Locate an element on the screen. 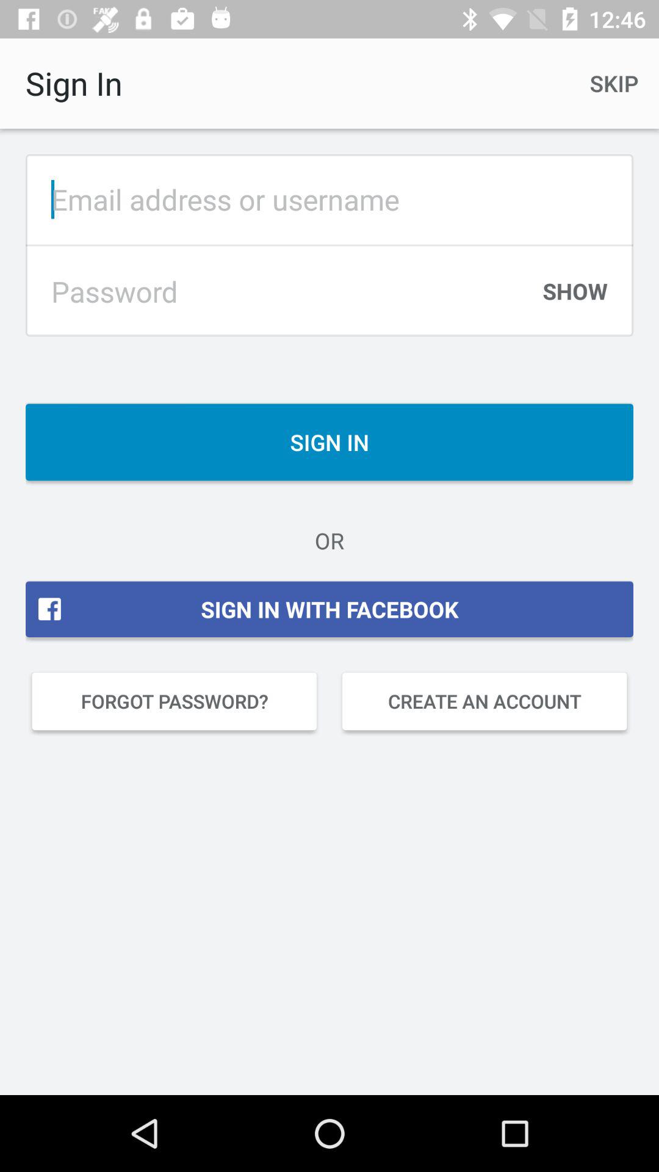 The height and width of the screenshot is (1172, 659). scroll until skip is located at coordinates (614, 83).